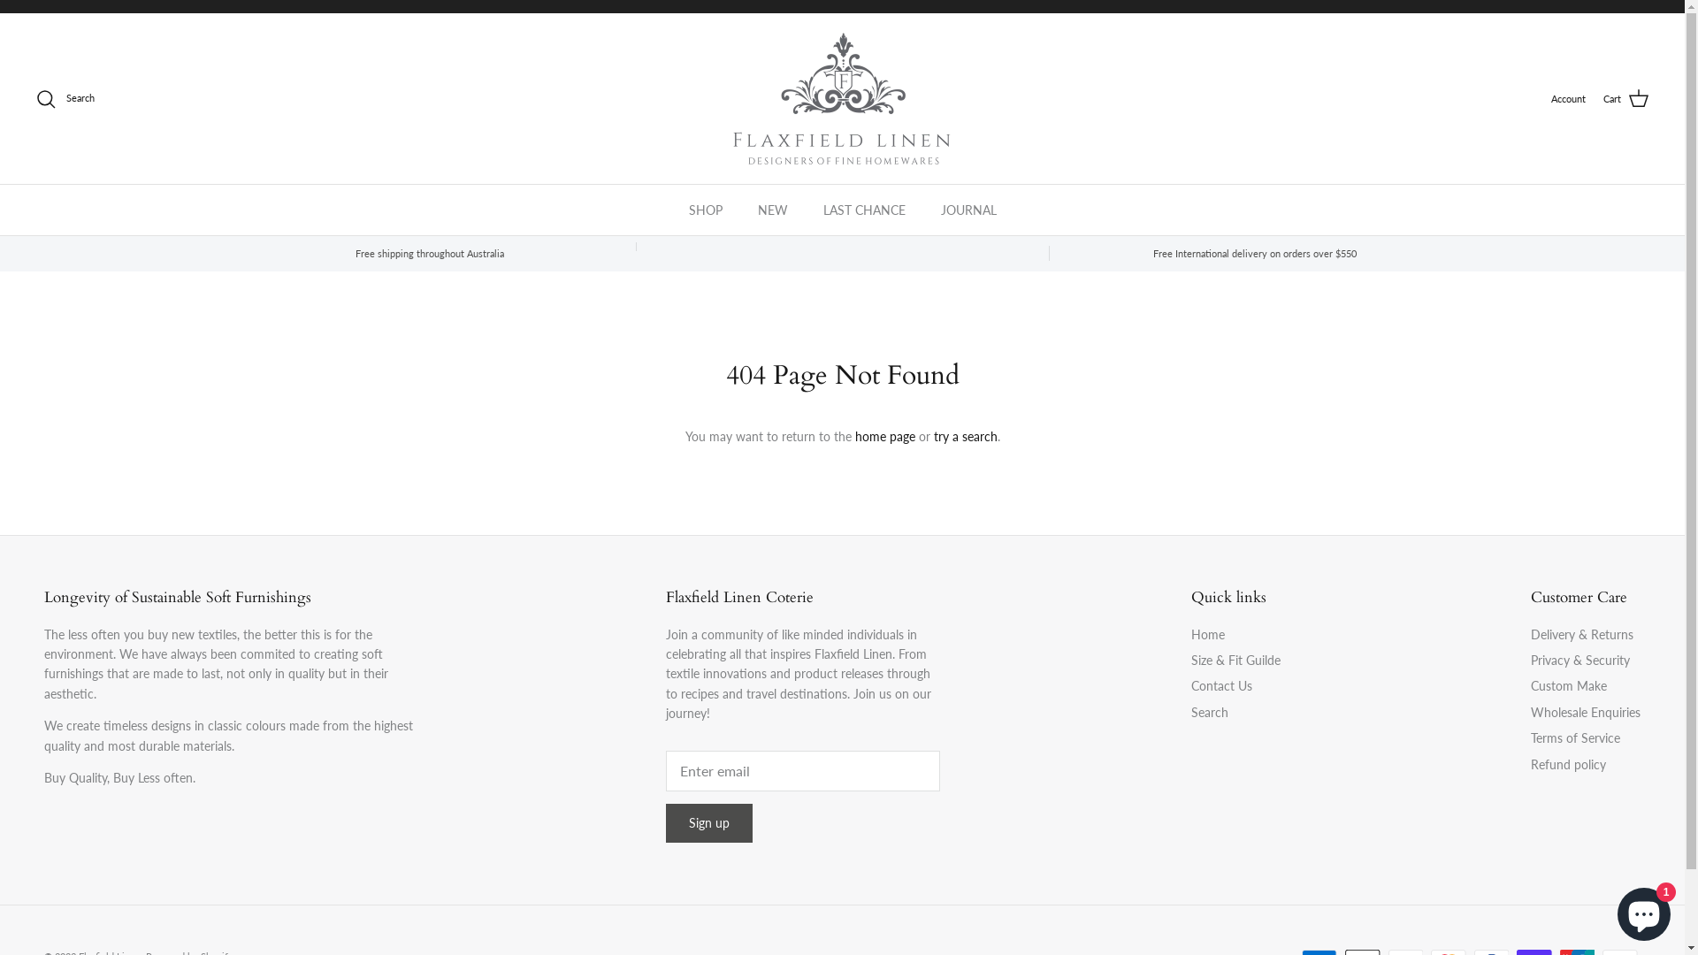 This screenshot has height=955, width=1698. I want to click on Wholesale Enquiries, so click(1586, 713).